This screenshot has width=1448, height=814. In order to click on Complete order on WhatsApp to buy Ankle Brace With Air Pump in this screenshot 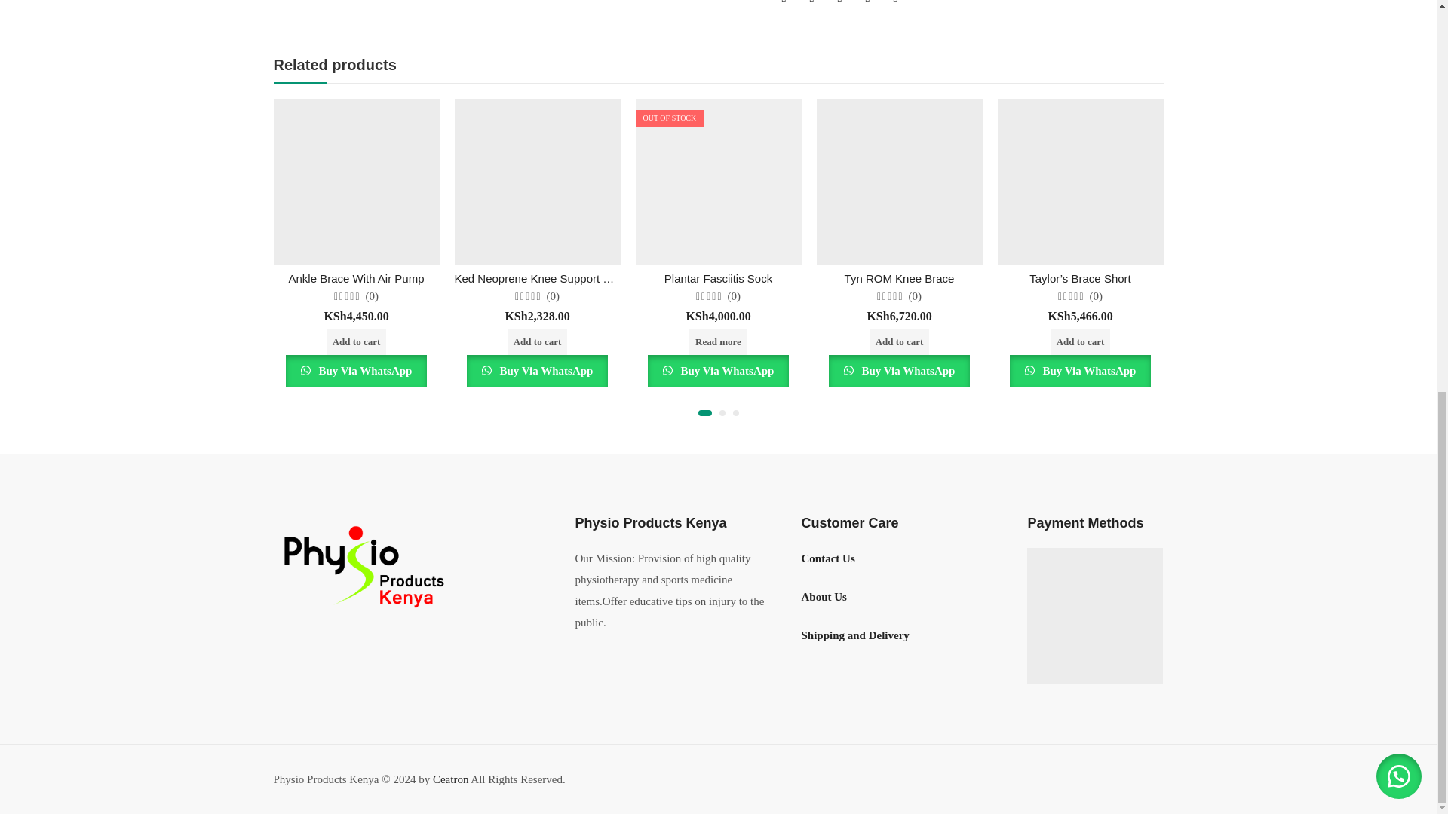, I will do `click(356, 371)`.